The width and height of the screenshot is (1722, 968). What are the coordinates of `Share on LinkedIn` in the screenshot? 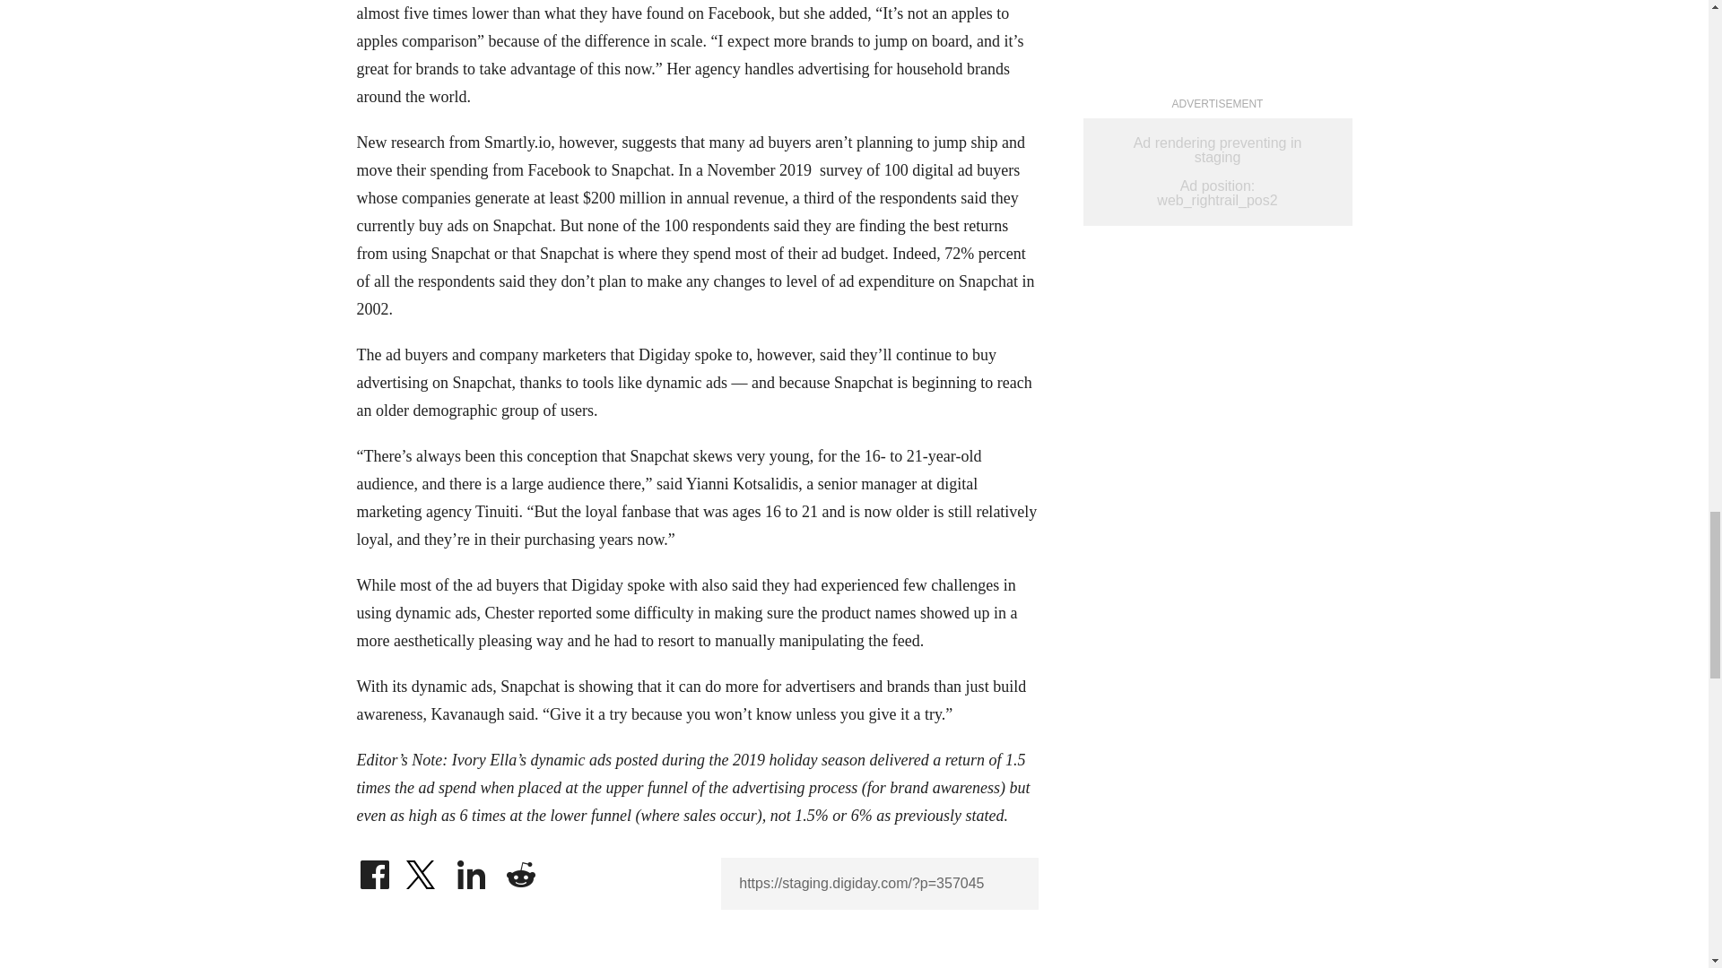 It's located at (472, 869).